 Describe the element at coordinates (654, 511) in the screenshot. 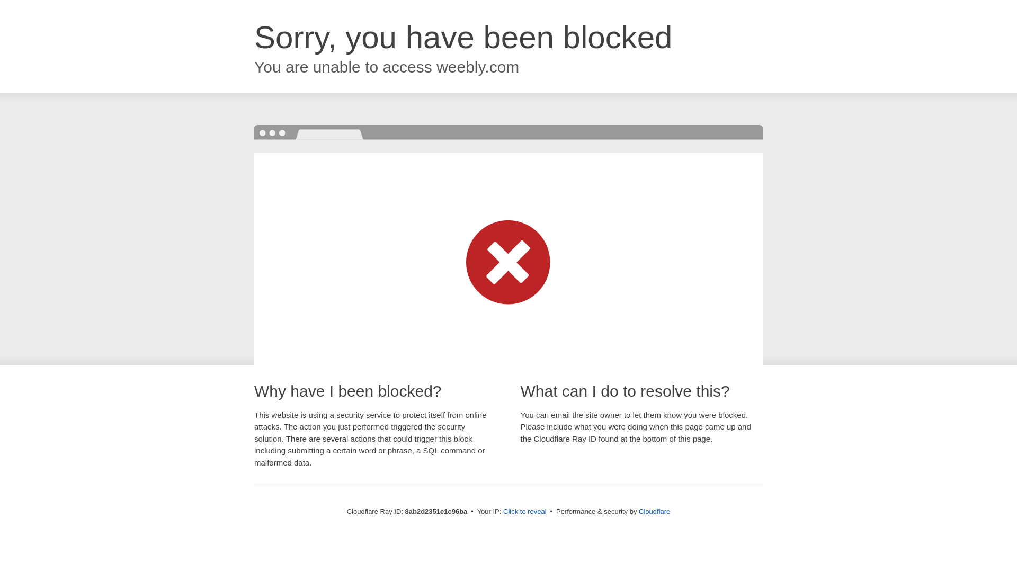

I see `Cloudflare` at that location.